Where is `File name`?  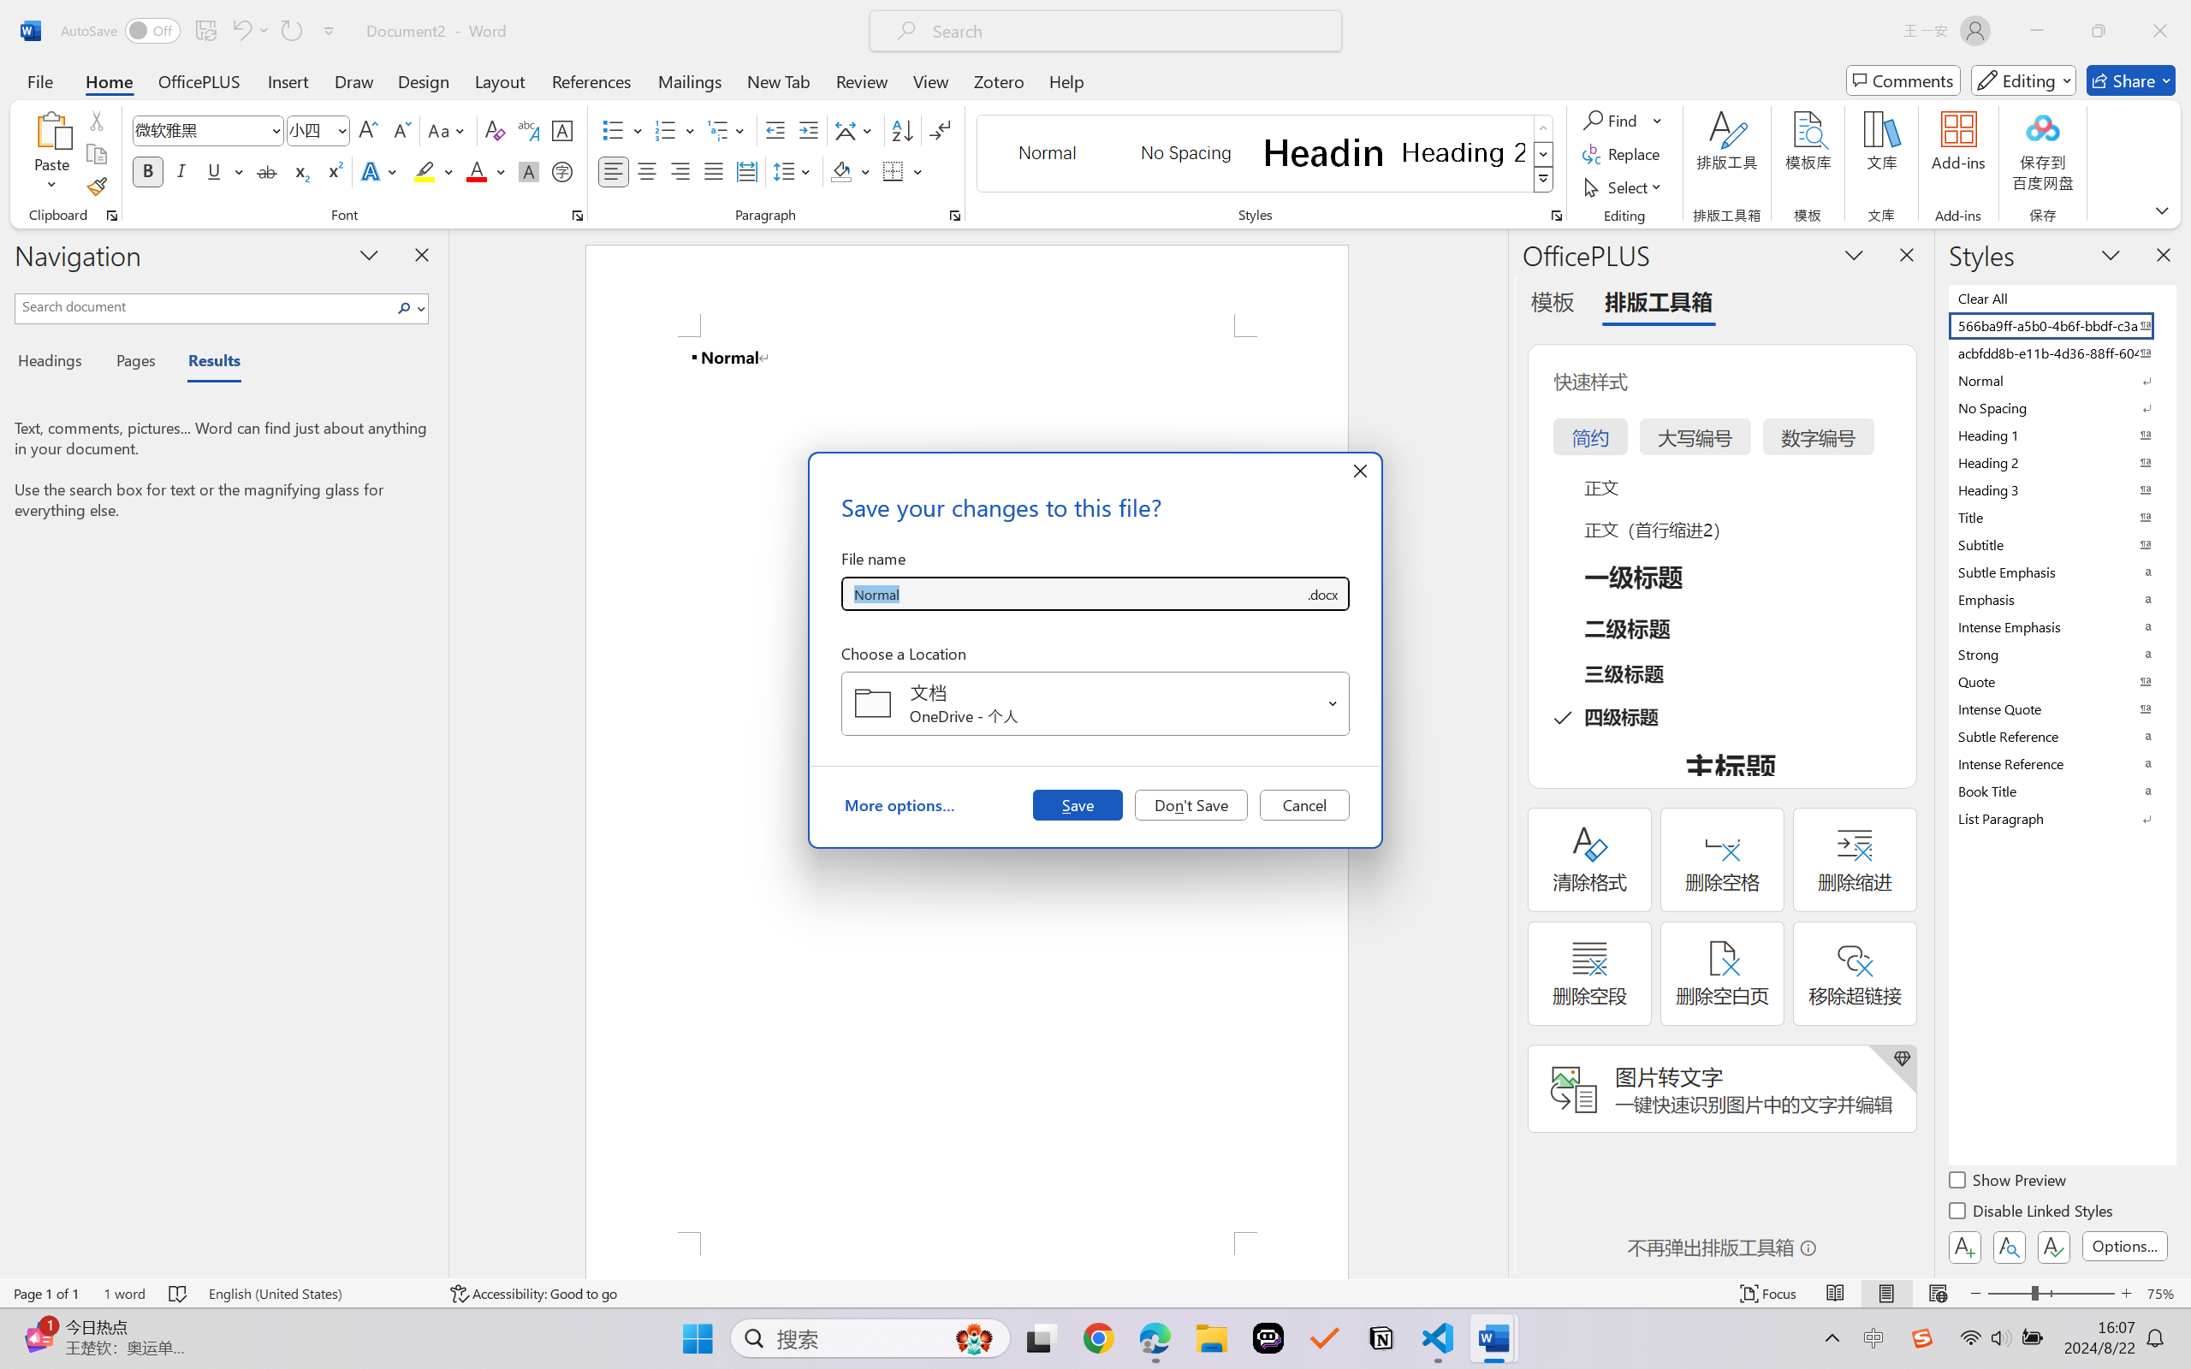
File name is located at coordinates (1073, 594).